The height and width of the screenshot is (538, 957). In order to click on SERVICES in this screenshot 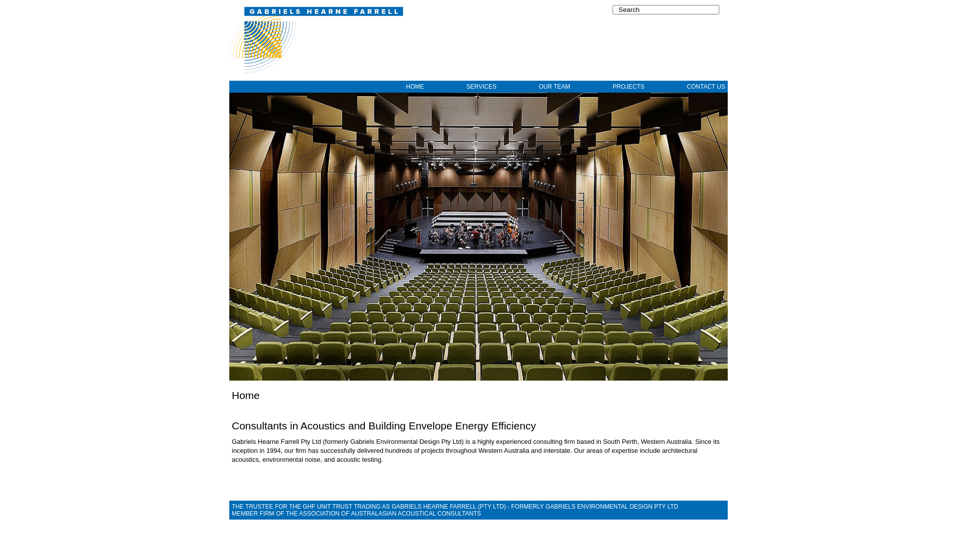, I will do `click(463, 87)`.